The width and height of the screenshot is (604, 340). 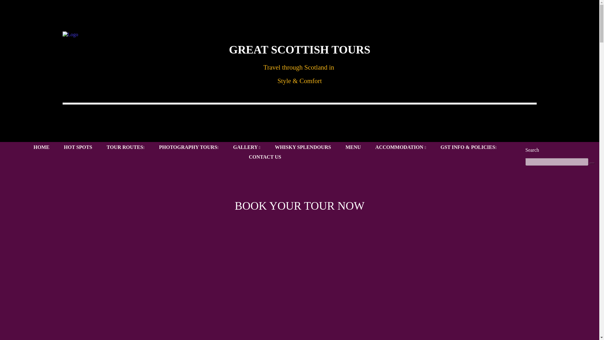 I want to click on GALLERY, so click(x=247, y=149).